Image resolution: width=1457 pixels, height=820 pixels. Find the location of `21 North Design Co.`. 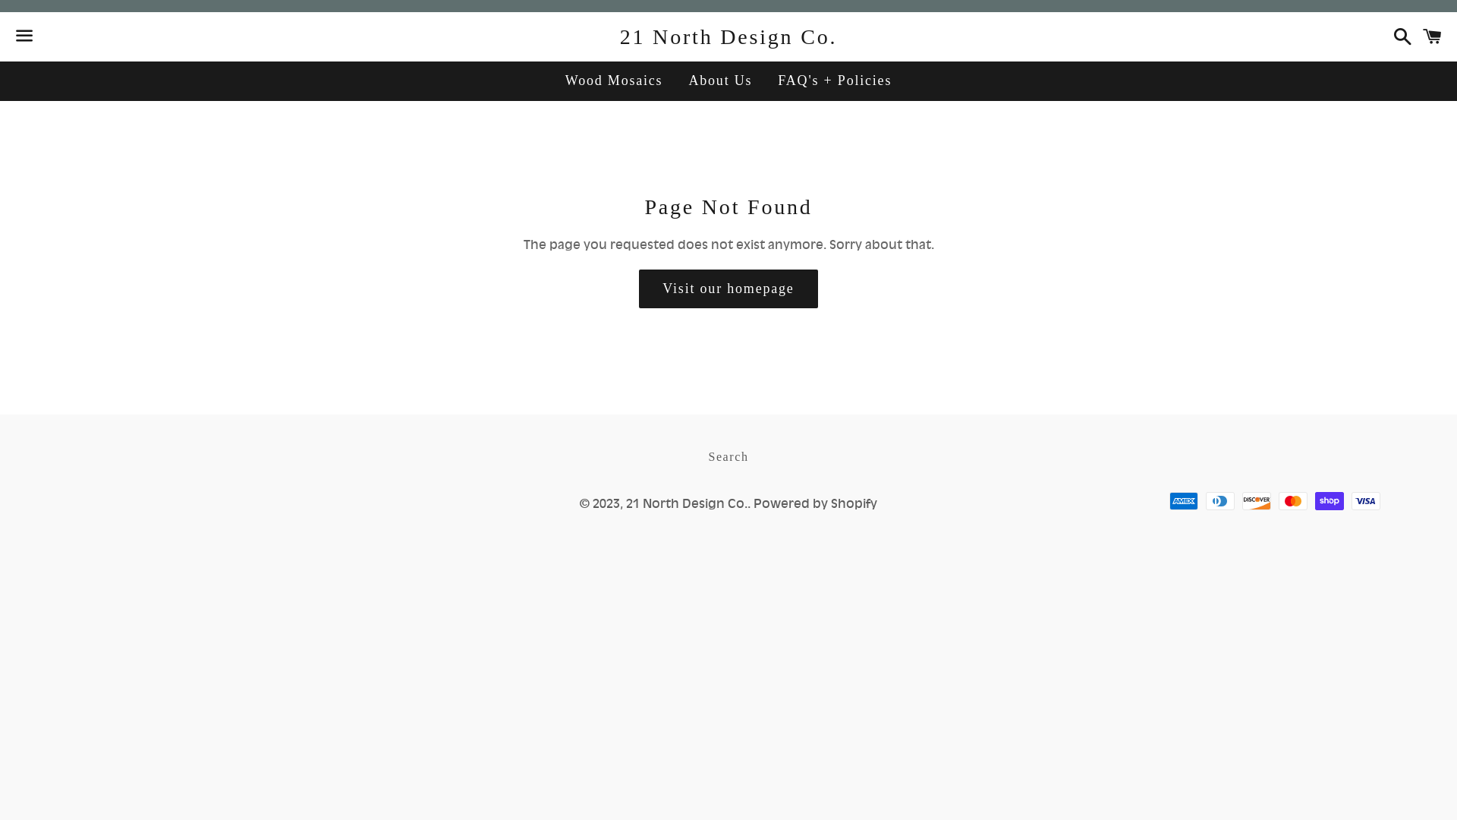

21 North Design Co. is located at coordinates (687, 503).